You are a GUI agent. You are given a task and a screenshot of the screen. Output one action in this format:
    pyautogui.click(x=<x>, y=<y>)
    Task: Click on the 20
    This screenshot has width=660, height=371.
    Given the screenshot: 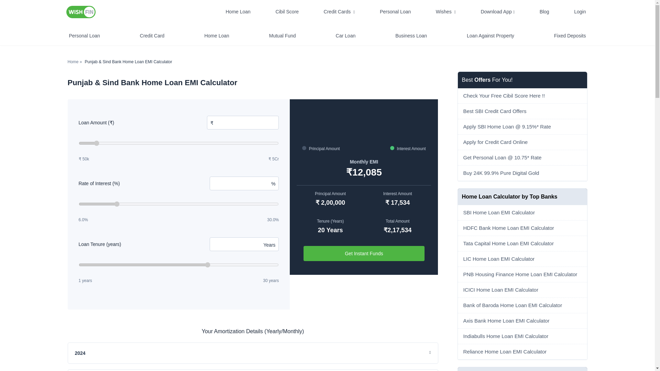 What is the action you would take?
    pyautogui.click(x=178, y=265)
    